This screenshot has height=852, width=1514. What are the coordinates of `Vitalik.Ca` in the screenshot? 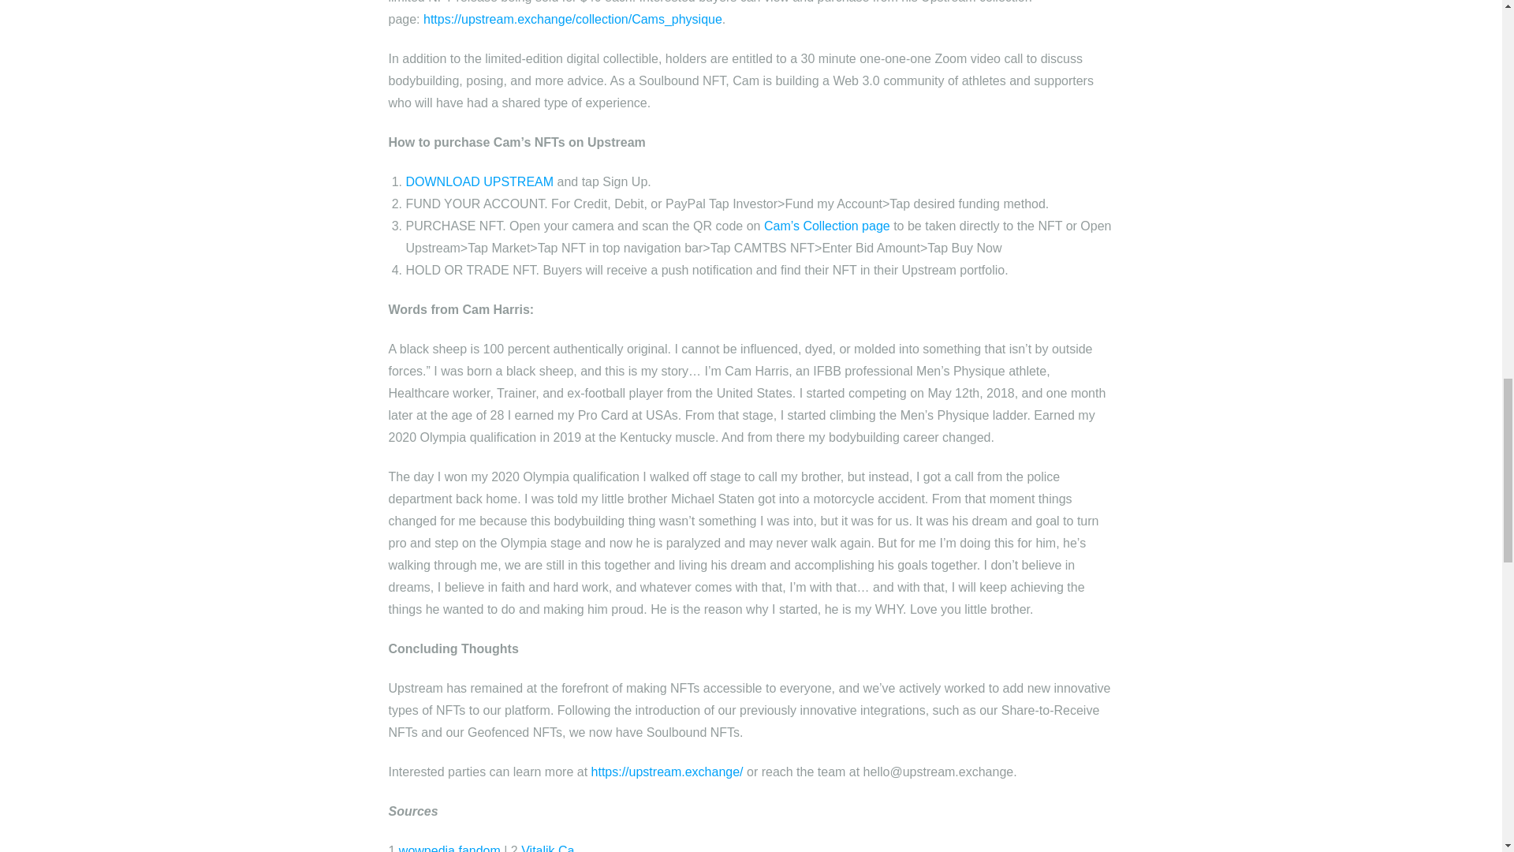 It's located at (547, 848).